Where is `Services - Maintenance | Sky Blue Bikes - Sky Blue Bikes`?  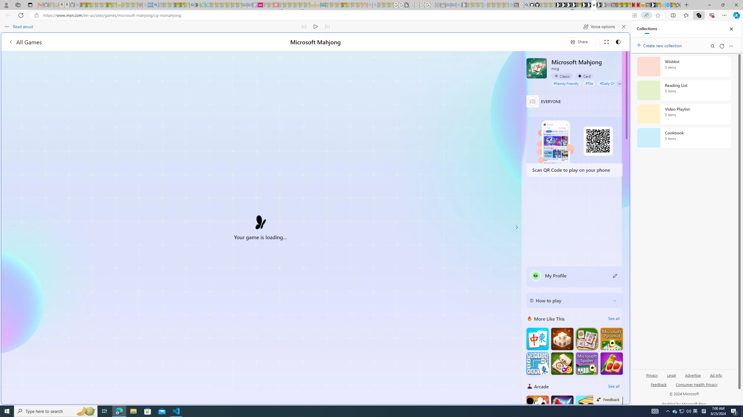 Services - Maintenance | Sky Blue Bikes - Sky Blue Bikes is located at coordinates (668, 5).